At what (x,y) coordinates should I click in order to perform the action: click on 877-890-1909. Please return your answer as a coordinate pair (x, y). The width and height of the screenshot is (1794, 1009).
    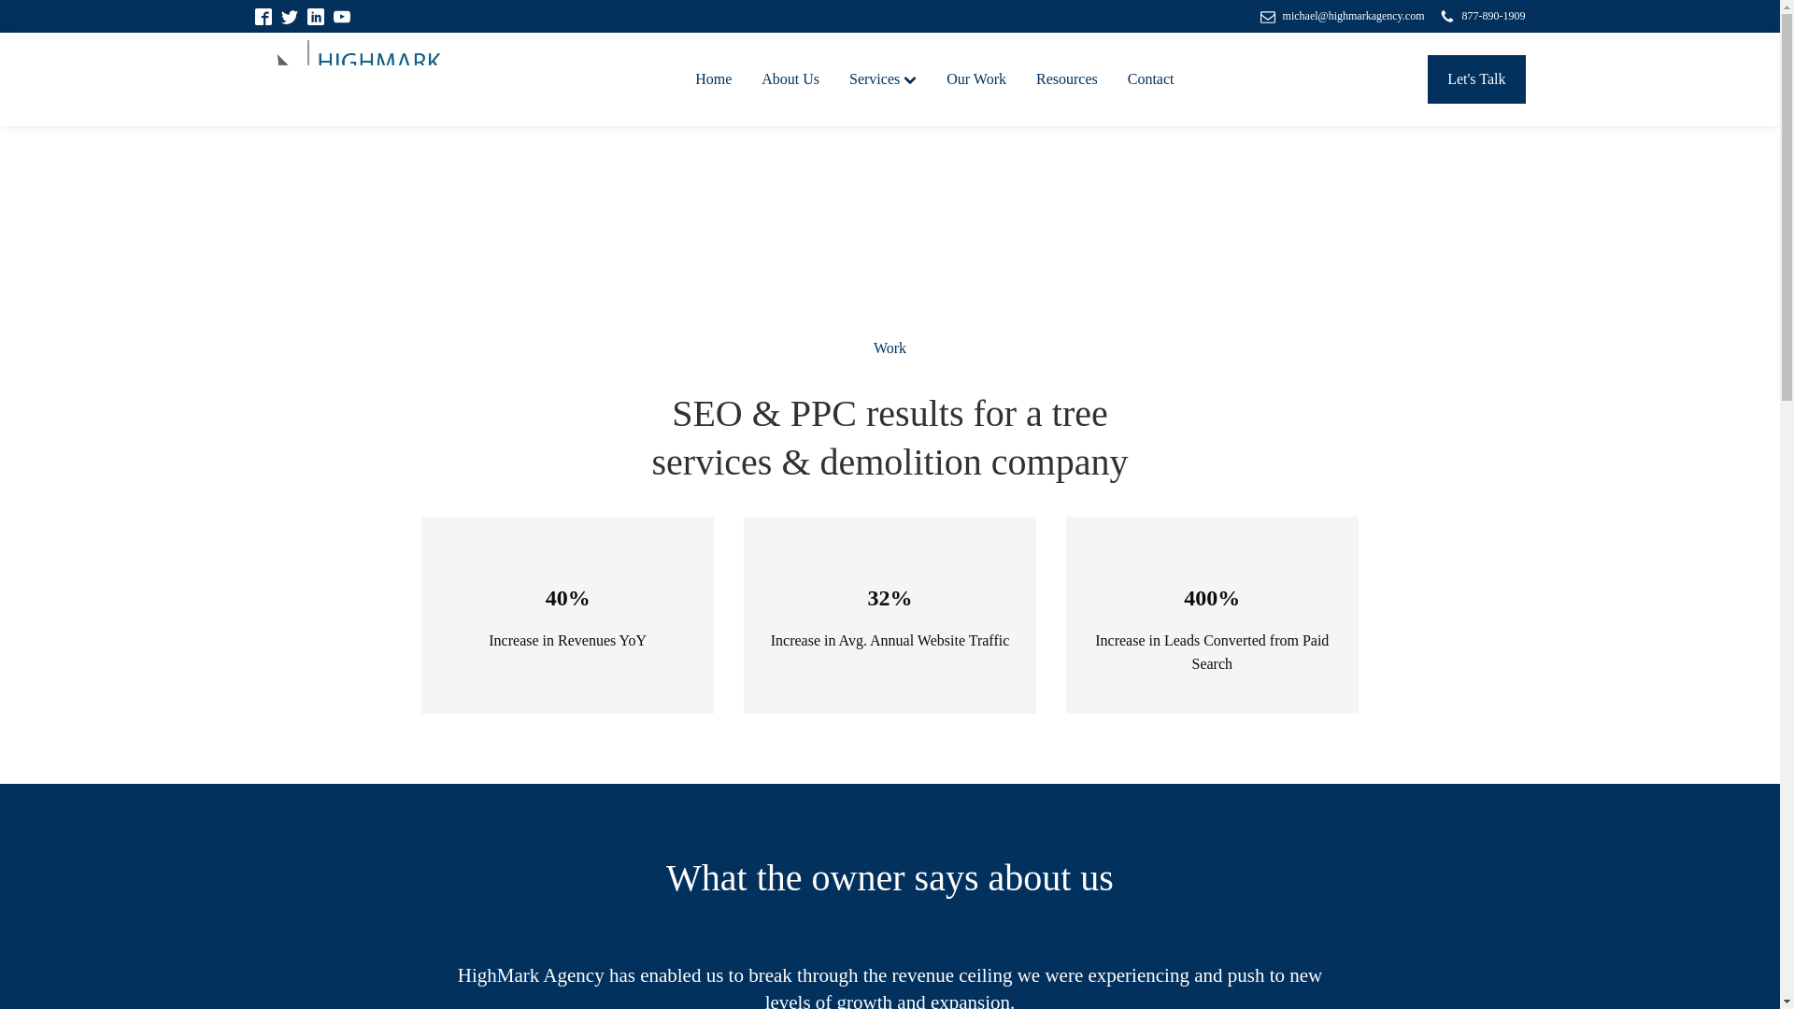
    Looking at the image, I should click on (1482, 16).